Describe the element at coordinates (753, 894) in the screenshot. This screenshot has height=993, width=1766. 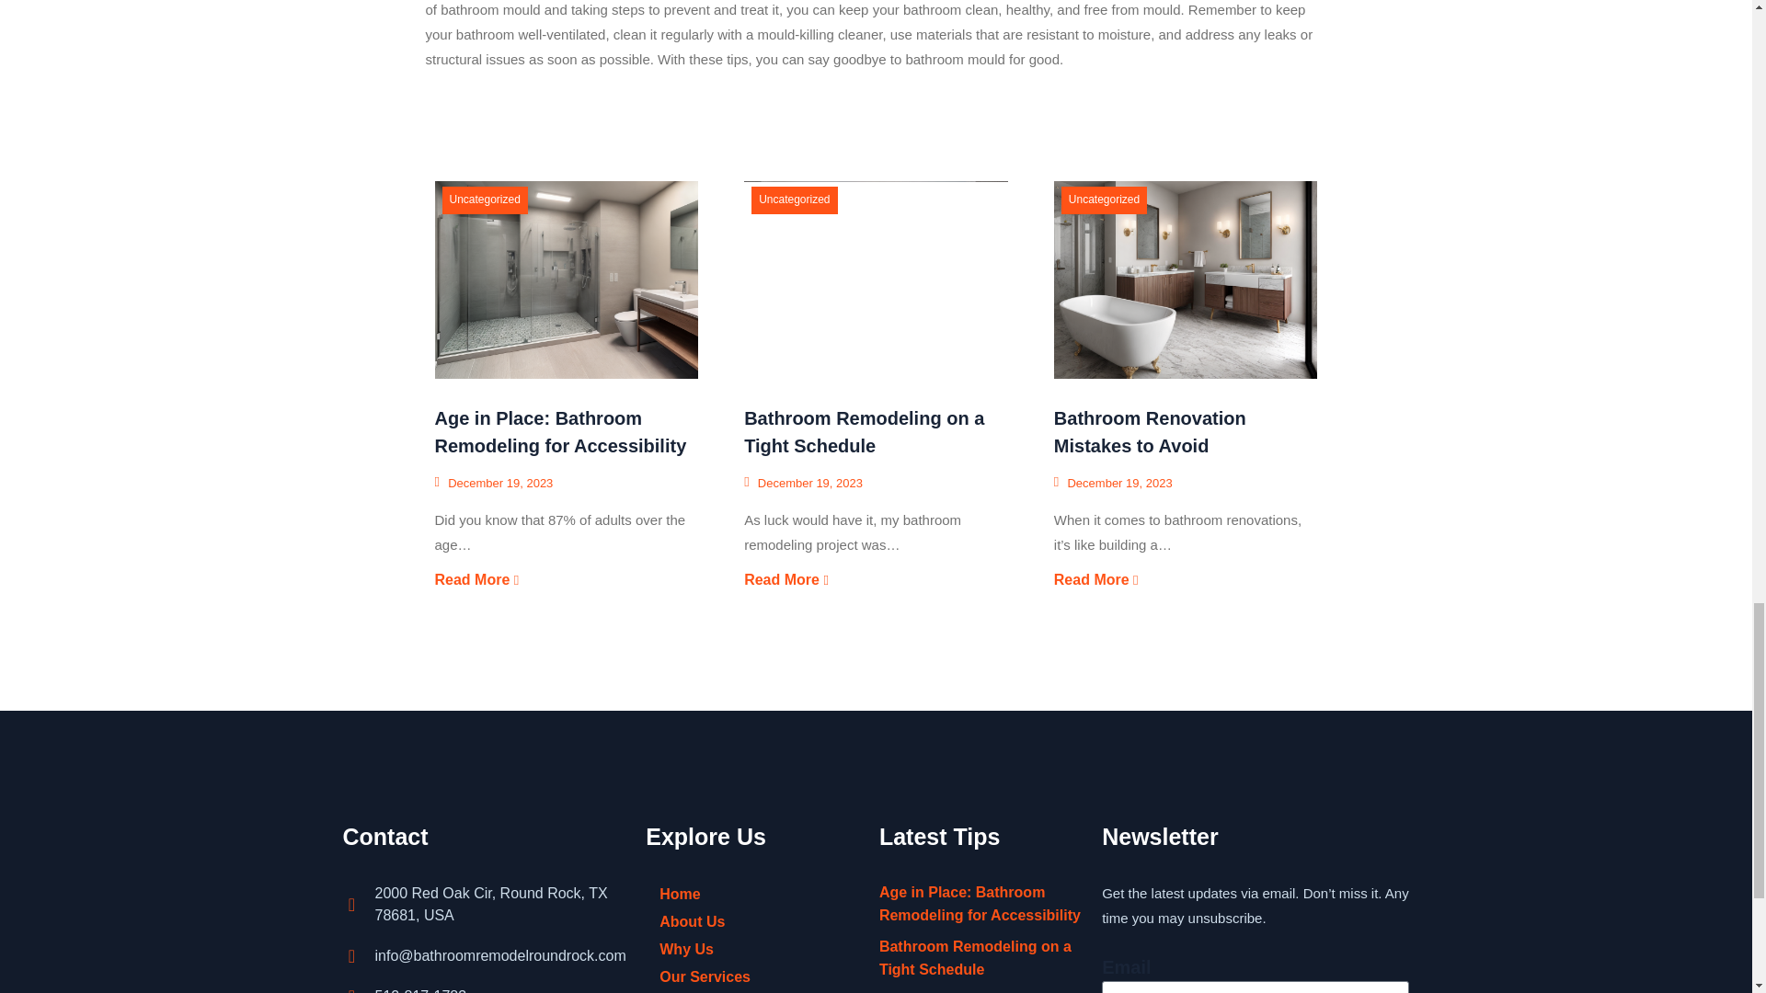
I see `Home` at that location.